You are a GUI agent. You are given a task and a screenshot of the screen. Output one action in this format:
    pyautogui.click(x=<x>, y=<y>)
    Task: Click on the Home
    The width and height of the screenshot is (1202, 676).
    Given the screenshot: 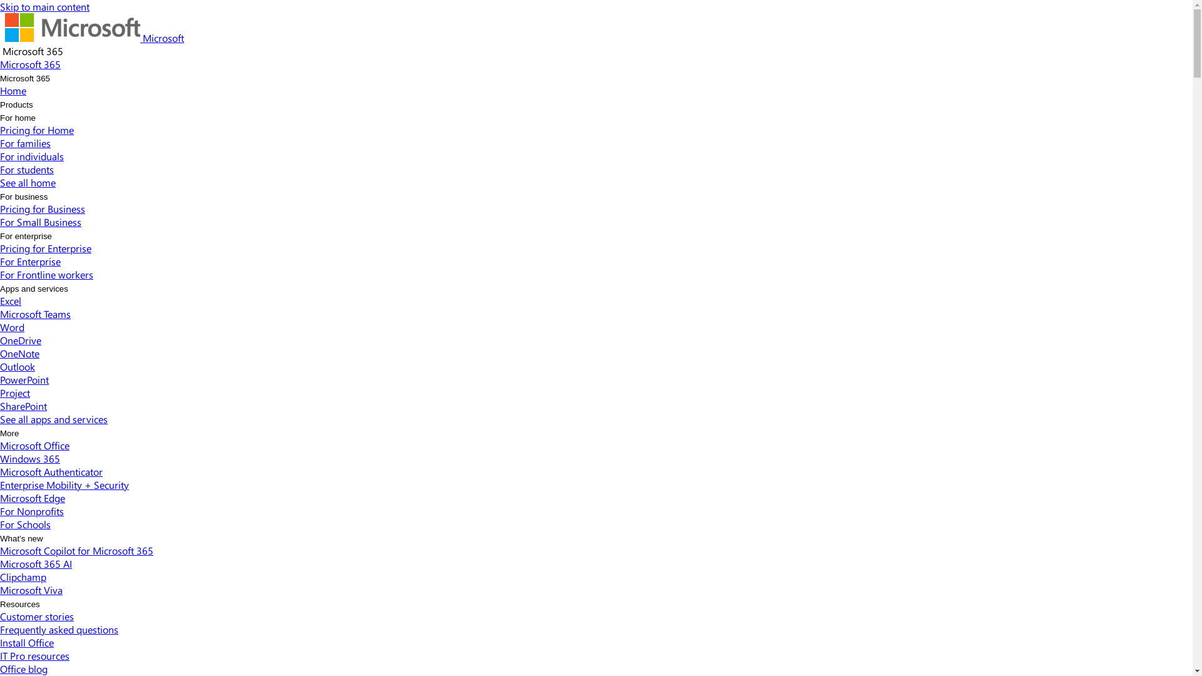 What is the action you would take?
    pyautogui.click(x=13, y=90)
    